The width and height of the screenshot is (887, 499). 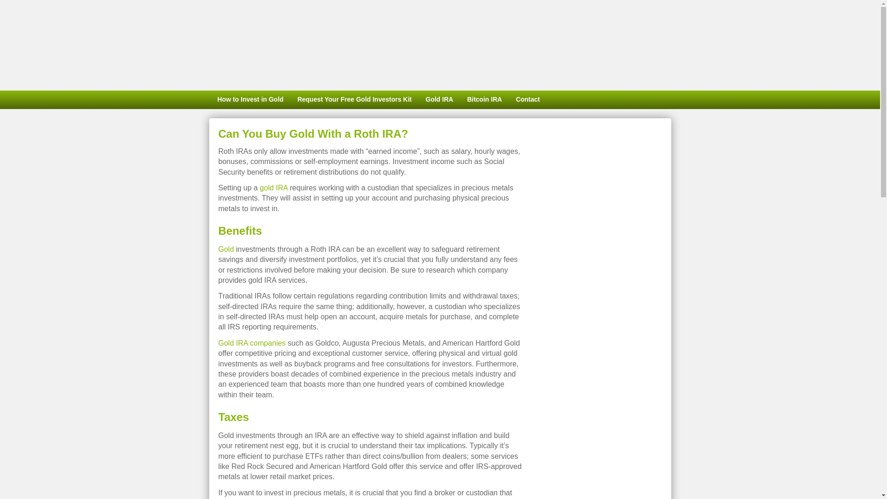 What do you see at coordinates (252, 343) in the screenshot?
I see `Gold IRA companies` at bounding box center [252, 343].